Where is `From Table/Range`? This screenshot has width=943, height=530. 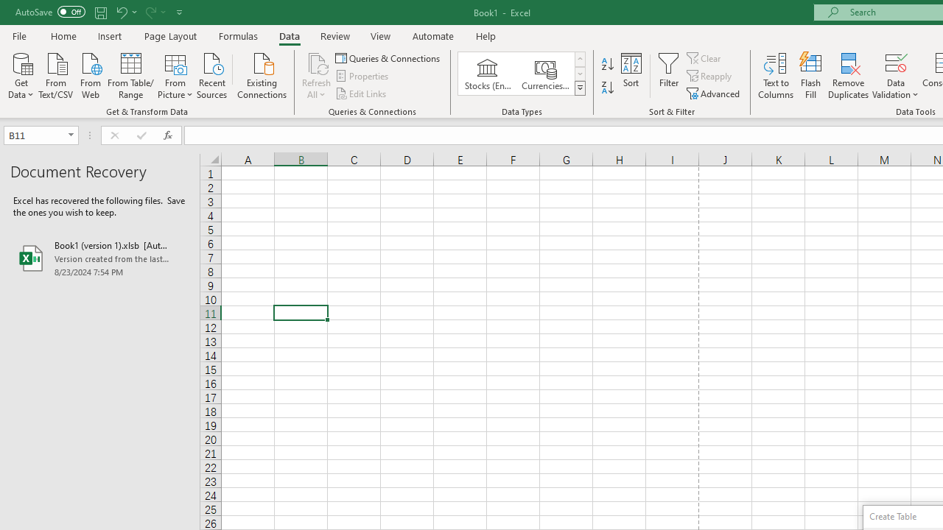
From Table/Range is located at coordinates (131, 74).